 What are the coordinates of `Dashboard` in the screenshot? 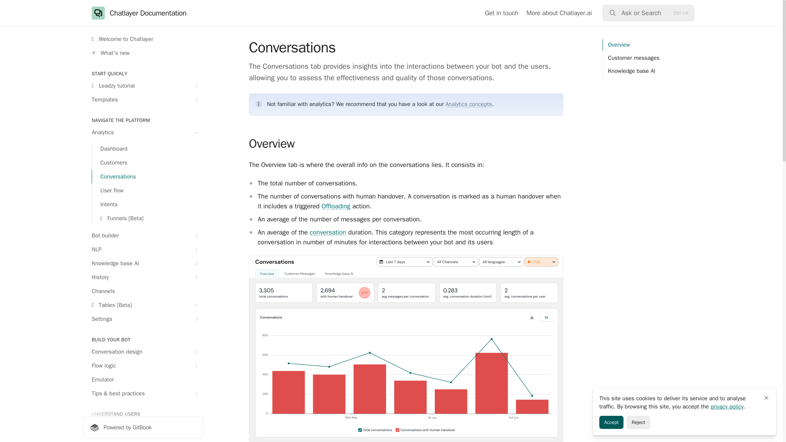 It's located at (147, 149).